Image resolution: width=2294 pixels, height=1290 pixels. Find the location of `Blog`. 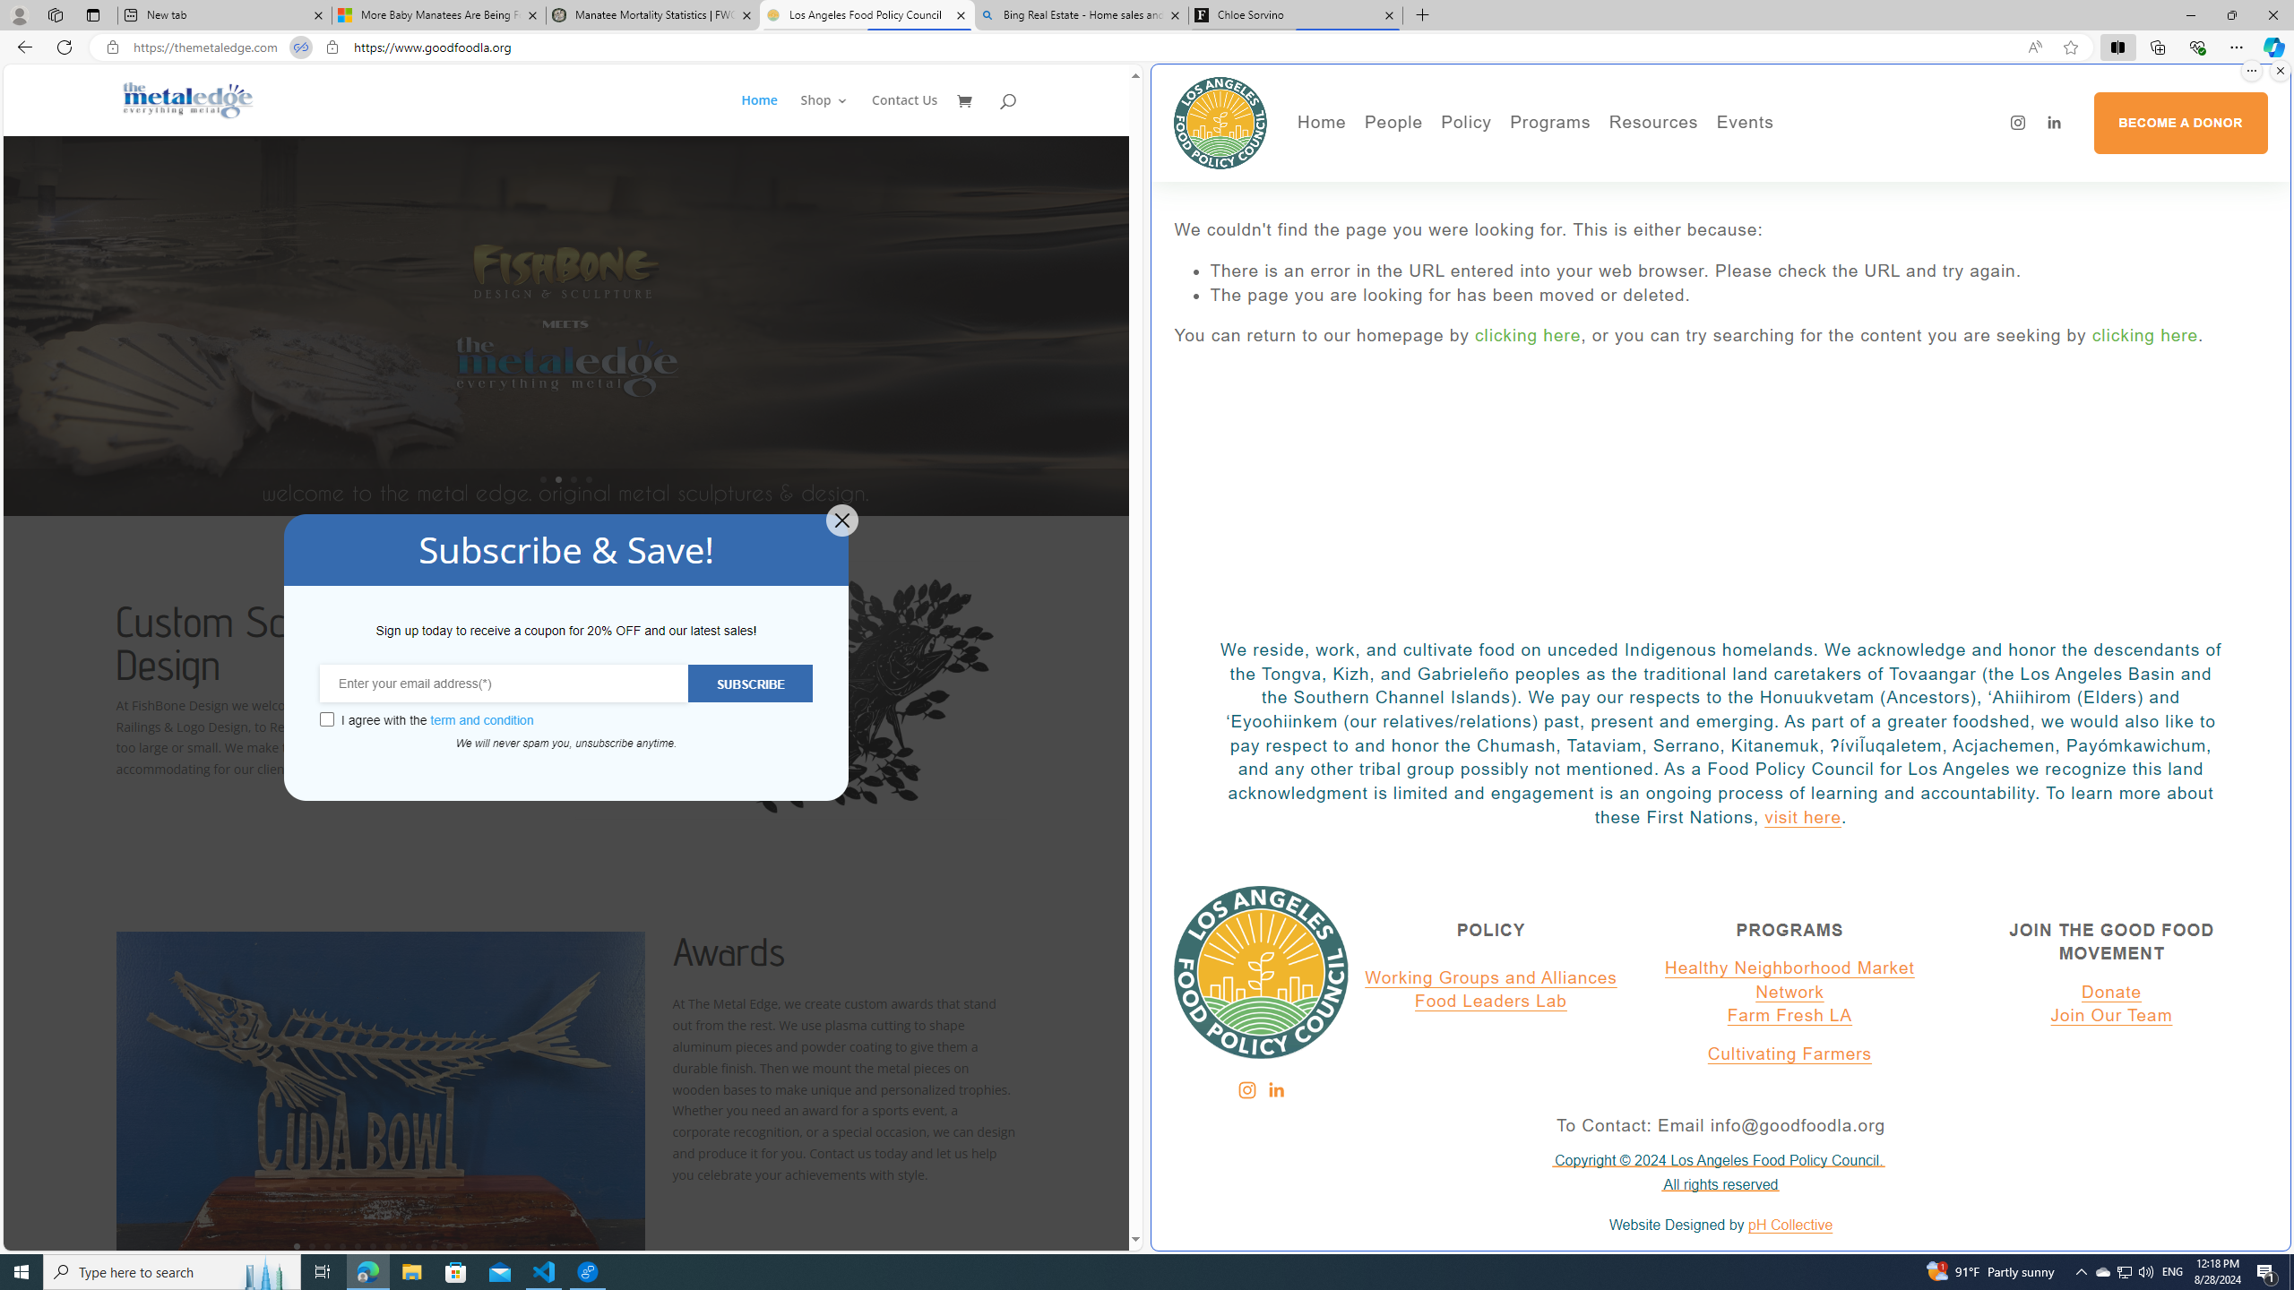

Blog is located at coordinates (1453, 235).